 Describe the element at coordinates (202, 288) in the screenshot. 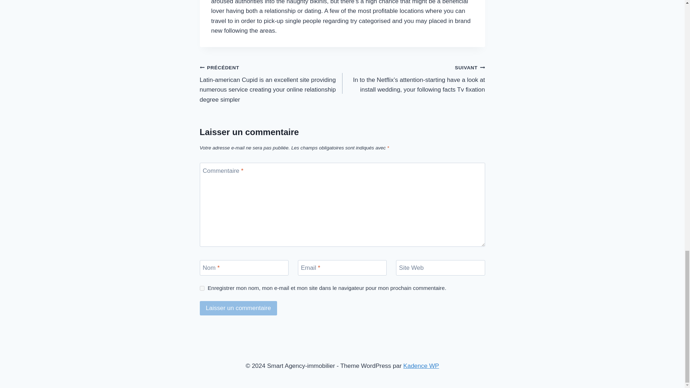

I see `yes` at that location.